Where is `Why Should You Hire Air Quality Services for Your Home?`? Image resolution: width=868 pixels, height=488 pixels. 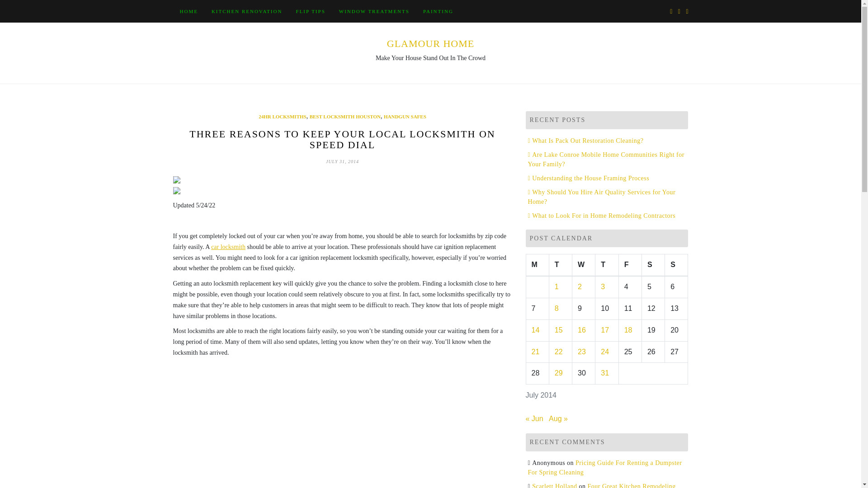
Why Should You Hire Air Quality Services for Your Home? is located at coordinates (602, 197).